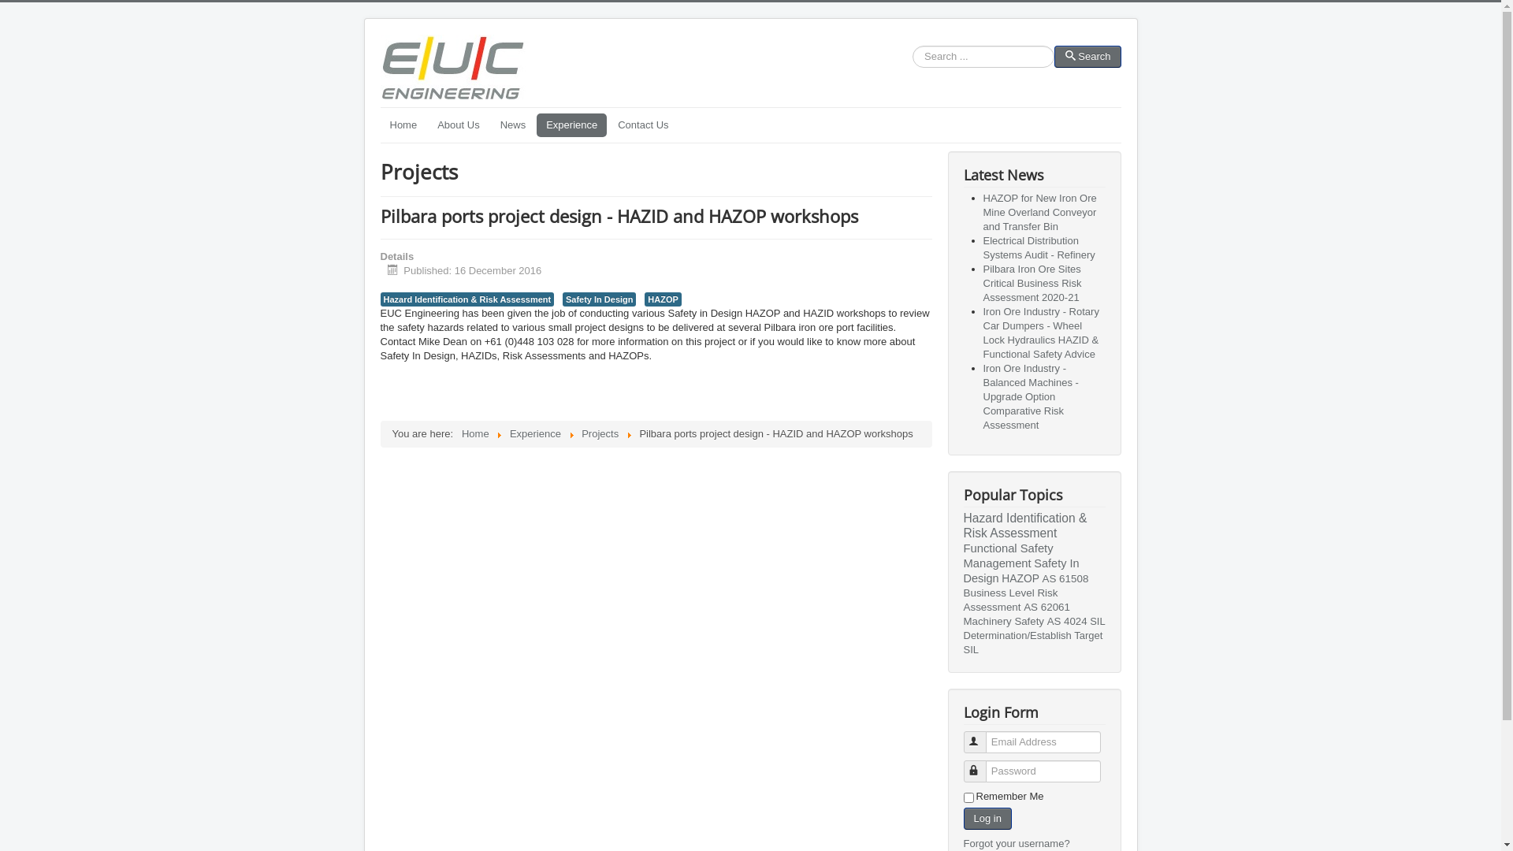  What do you see at coordinates (536, 433) in the screenshot?
I see `Experience` at bounding box center [536, 433].